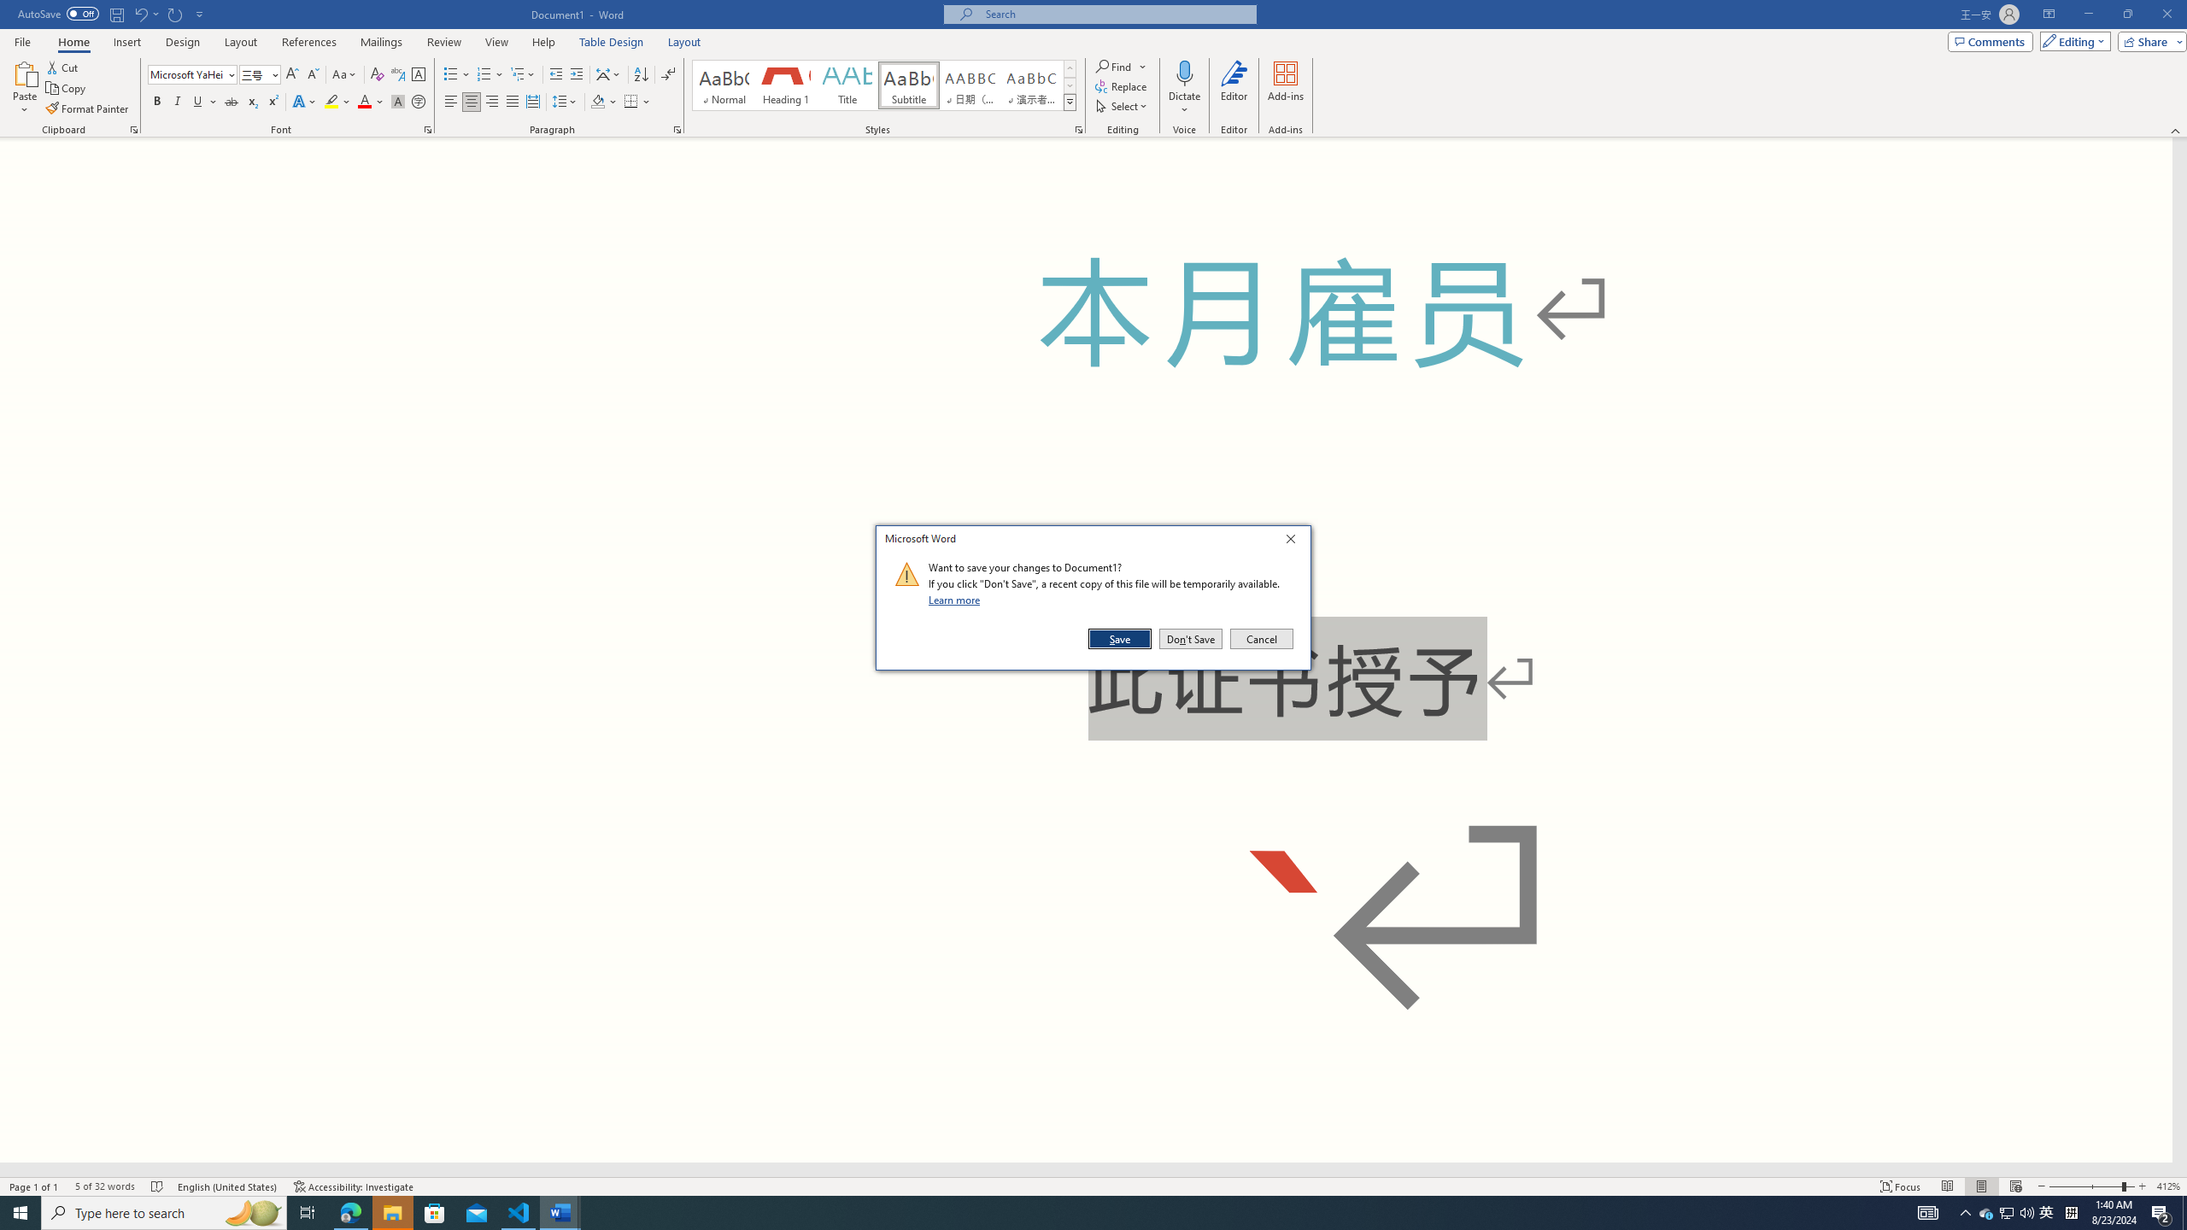 This screenshot has width=2187, height=1230. Describe the element at coordinates (34, 1186) in the screenshot. I see `Page Number Page 1 of 1` at that location.